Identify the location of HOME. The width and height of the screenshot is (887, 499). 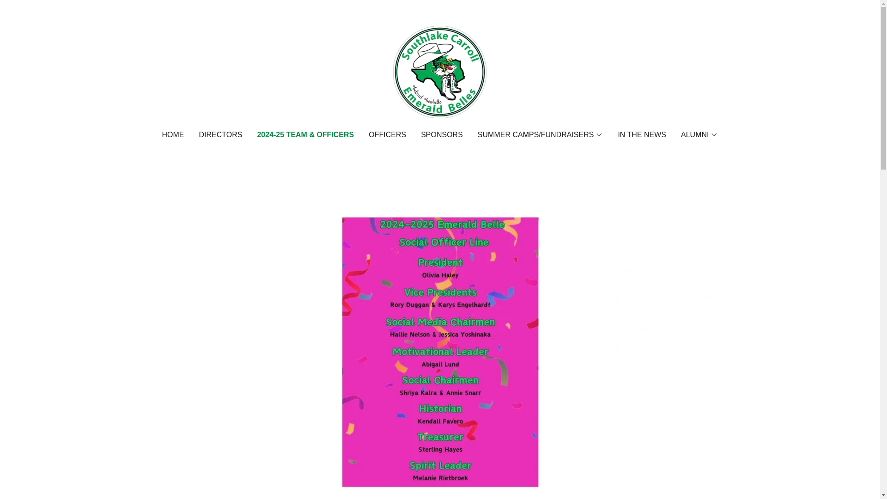
(172, 135).